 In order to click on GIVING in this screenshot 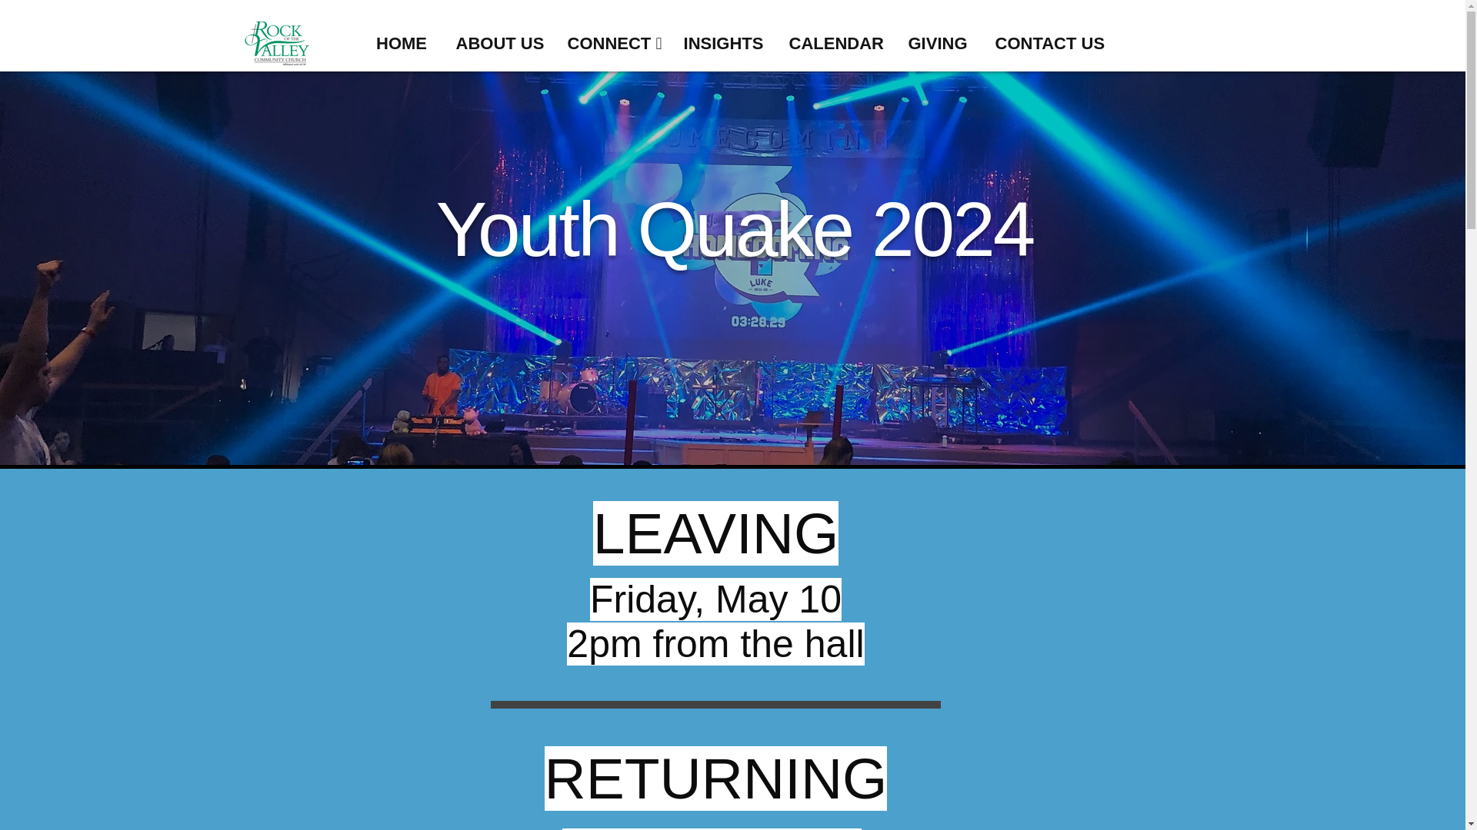, I will do `click(937, 43)`.